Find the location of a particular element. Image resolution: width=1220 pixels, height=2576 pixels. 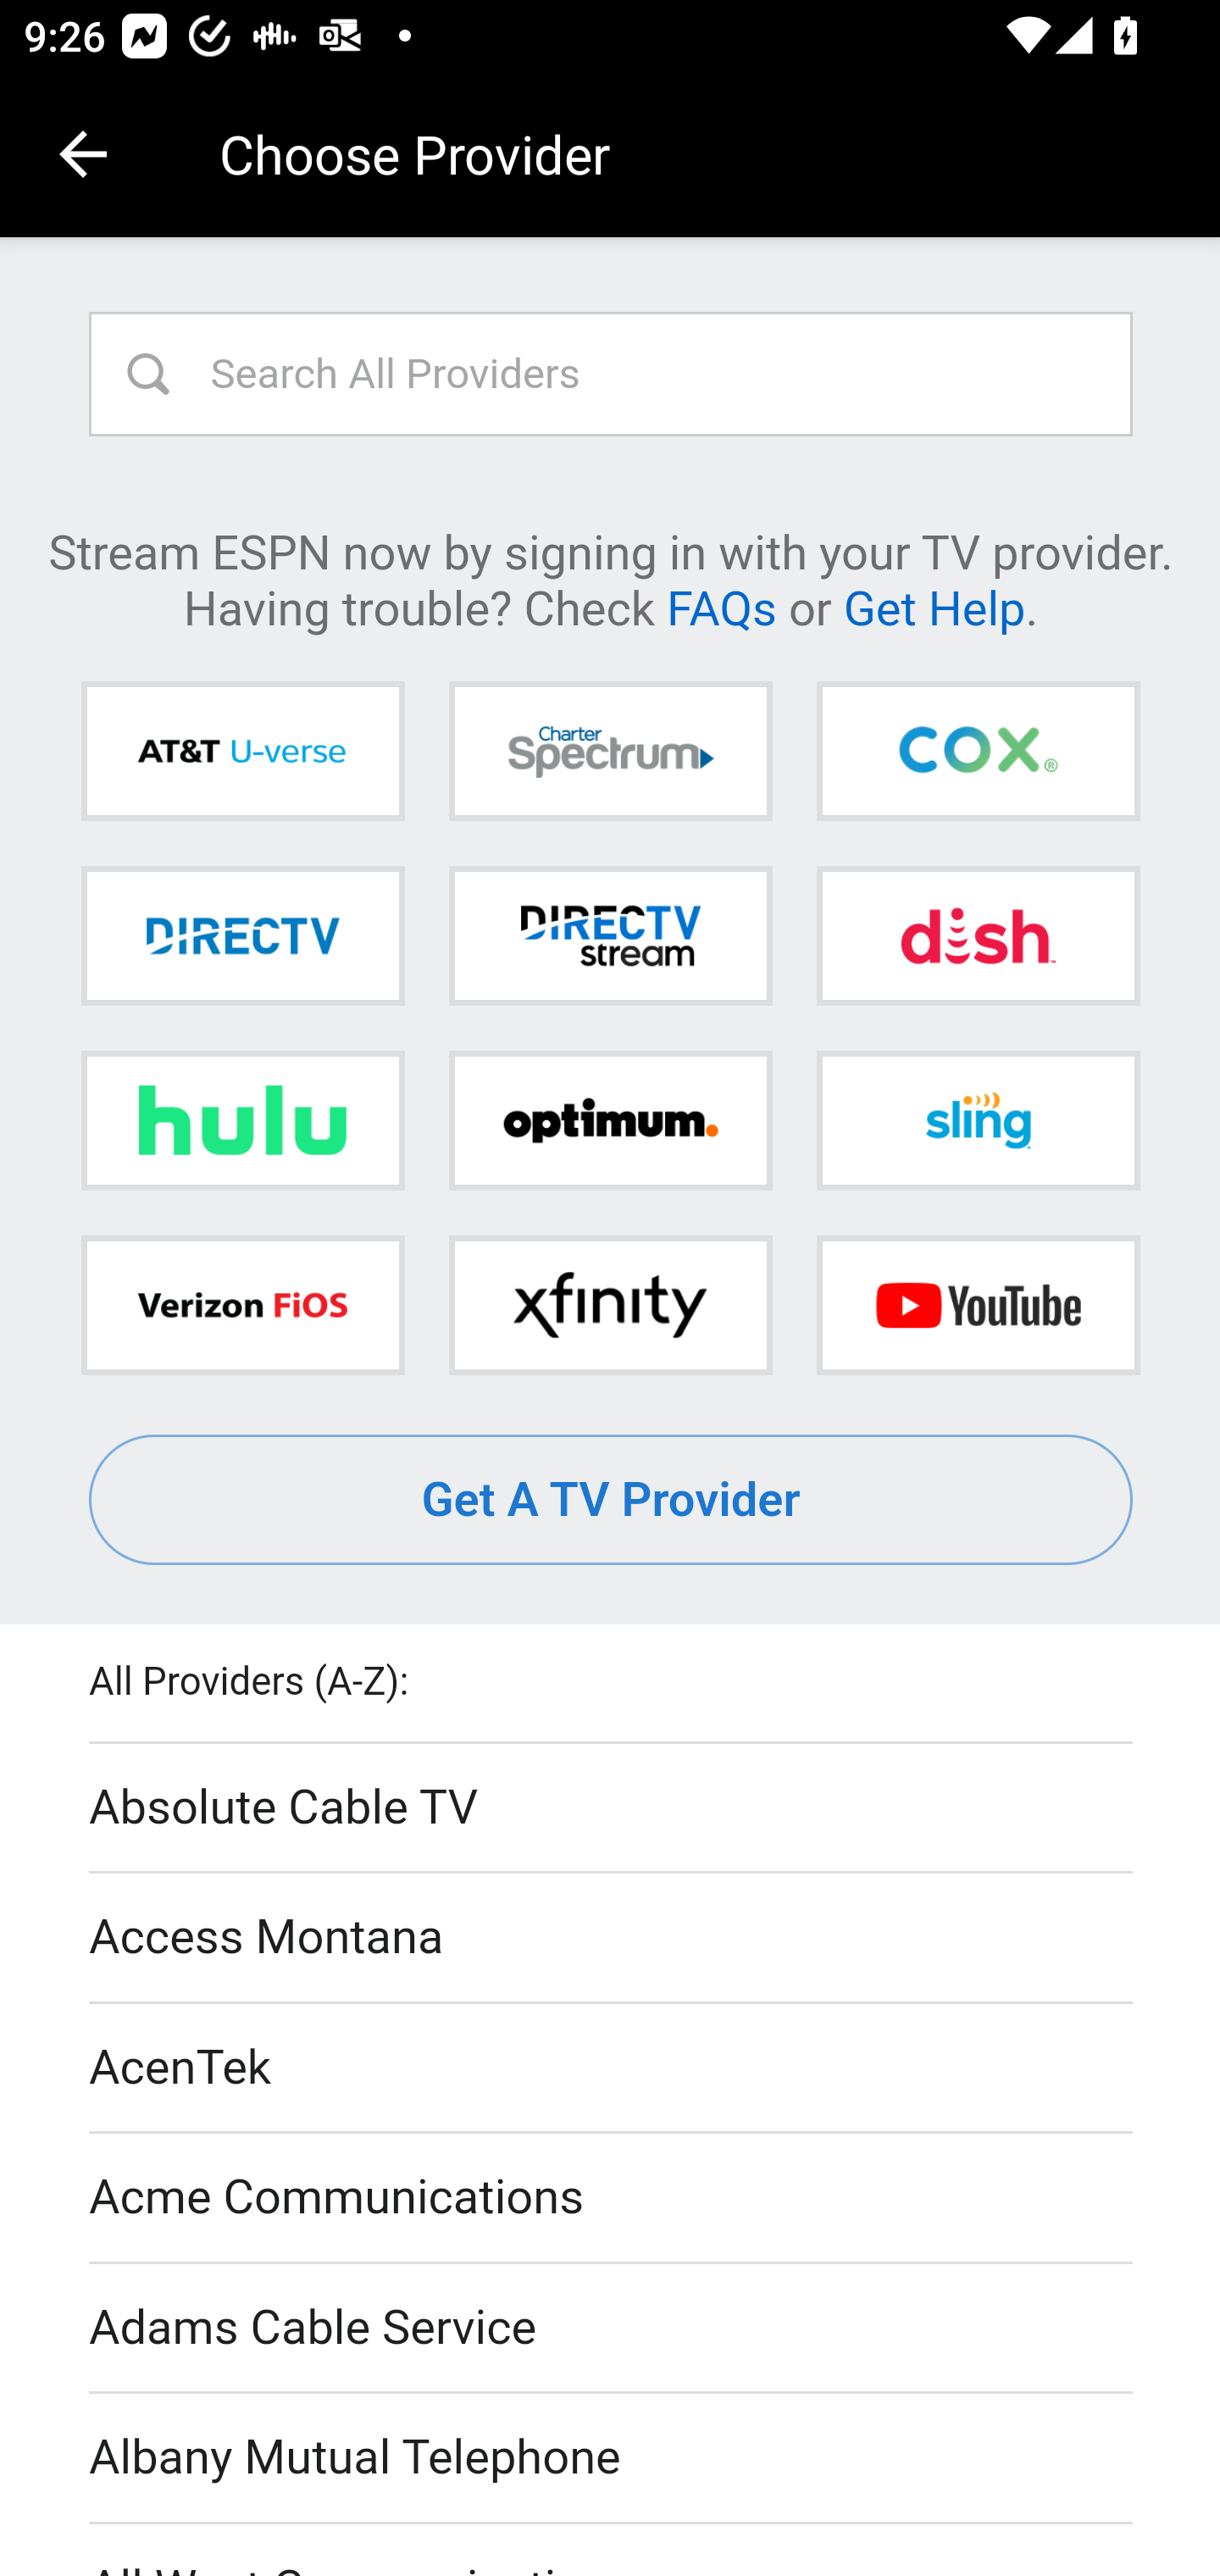

Verizon FiOS is located at coordinates (242, 1305).